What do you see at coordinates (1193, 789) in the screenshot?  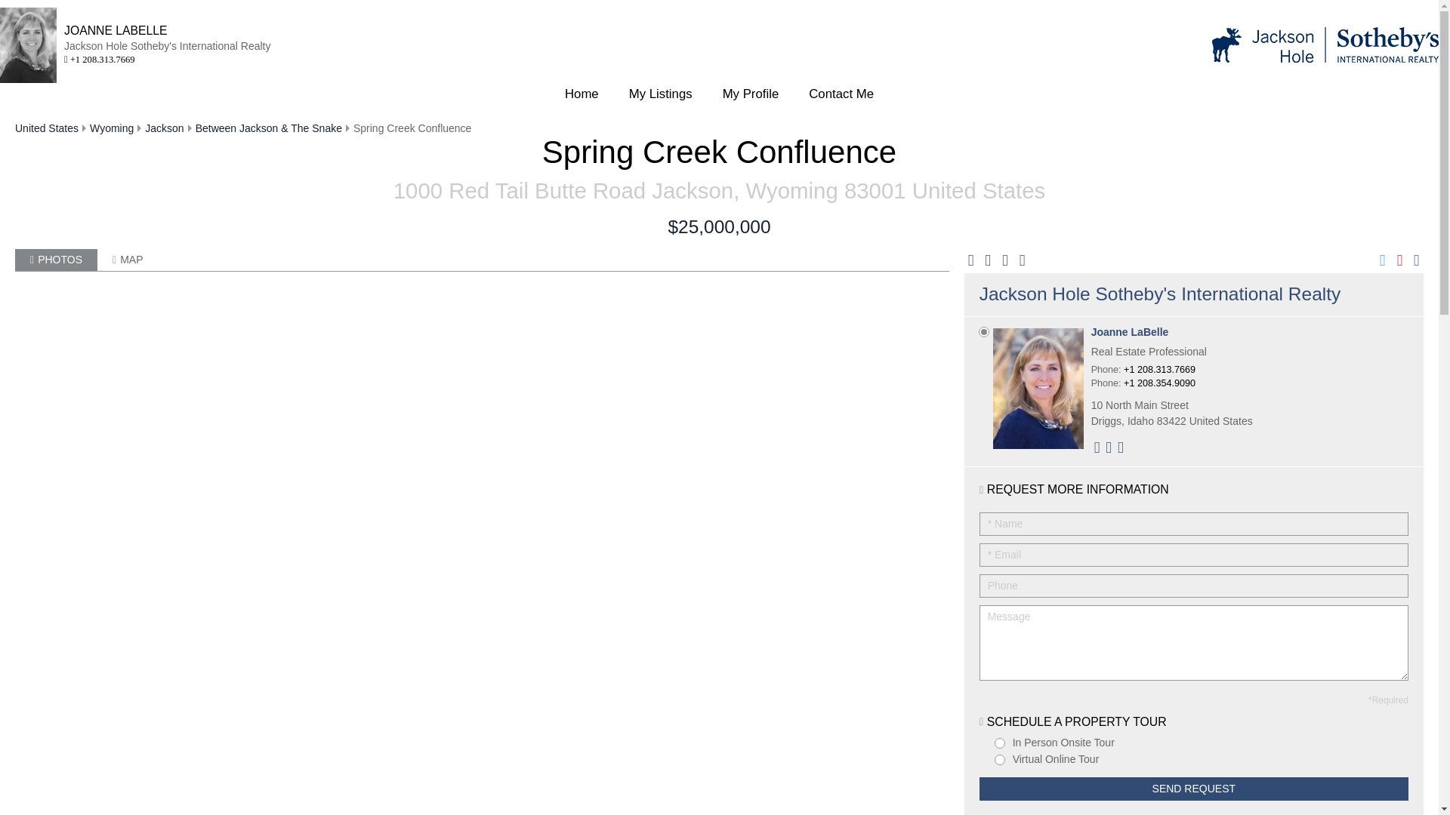 I see `Send Request` at bounding box center [1193, 789].